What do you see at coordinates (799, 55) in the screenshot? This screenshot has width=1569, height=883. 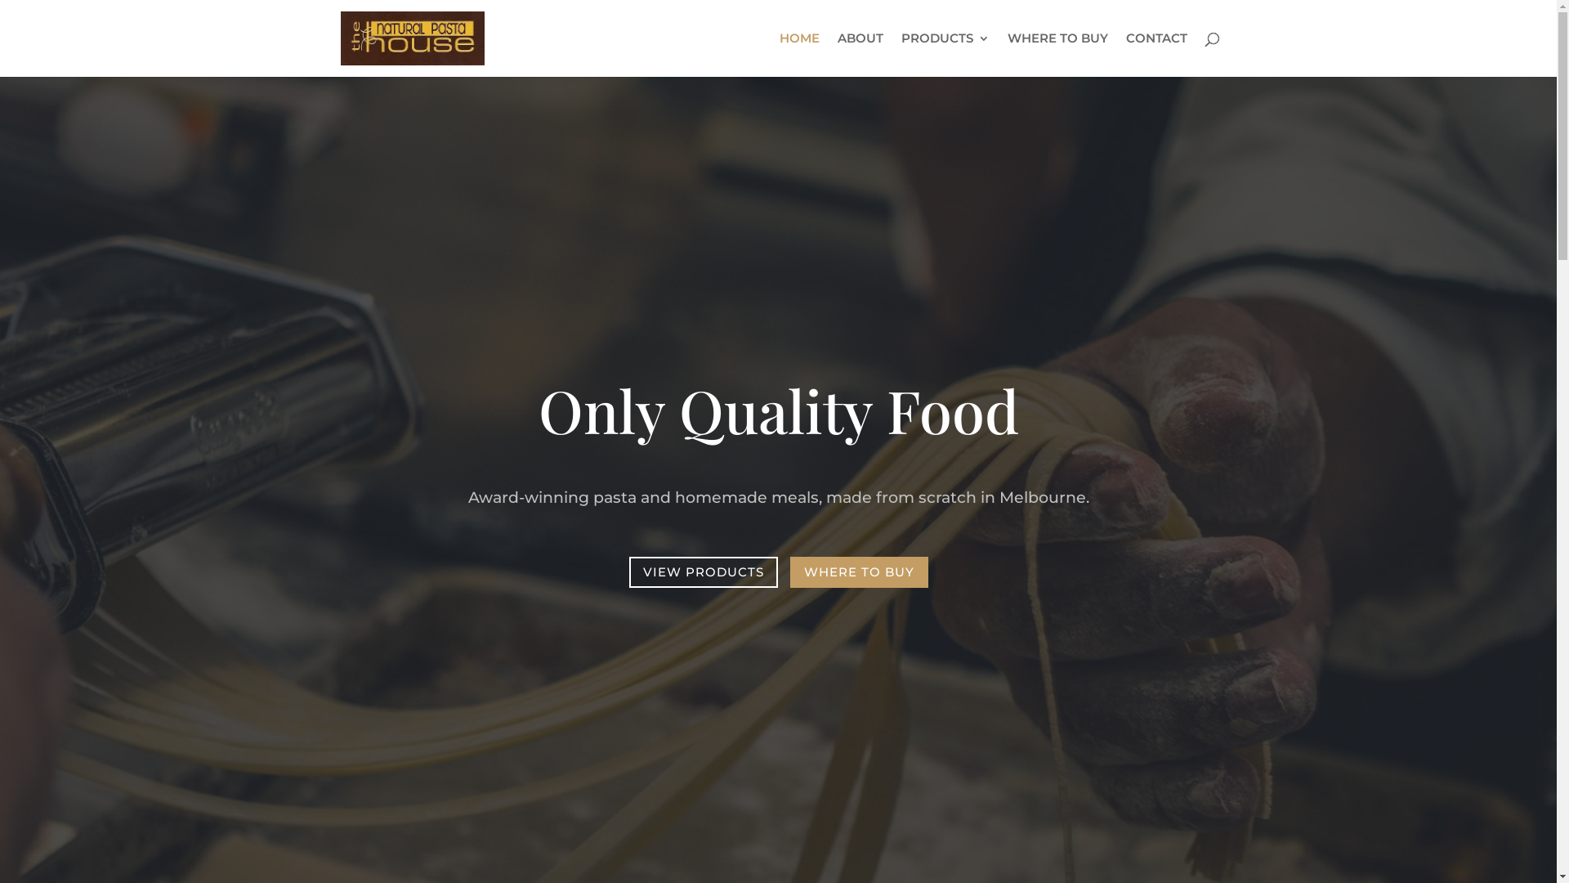 I see `HOME` at bounding box center [799, 55].